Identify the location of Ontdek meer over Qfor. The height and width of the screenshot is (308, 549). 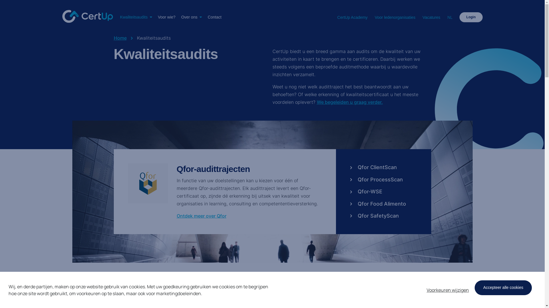
(202, 216).